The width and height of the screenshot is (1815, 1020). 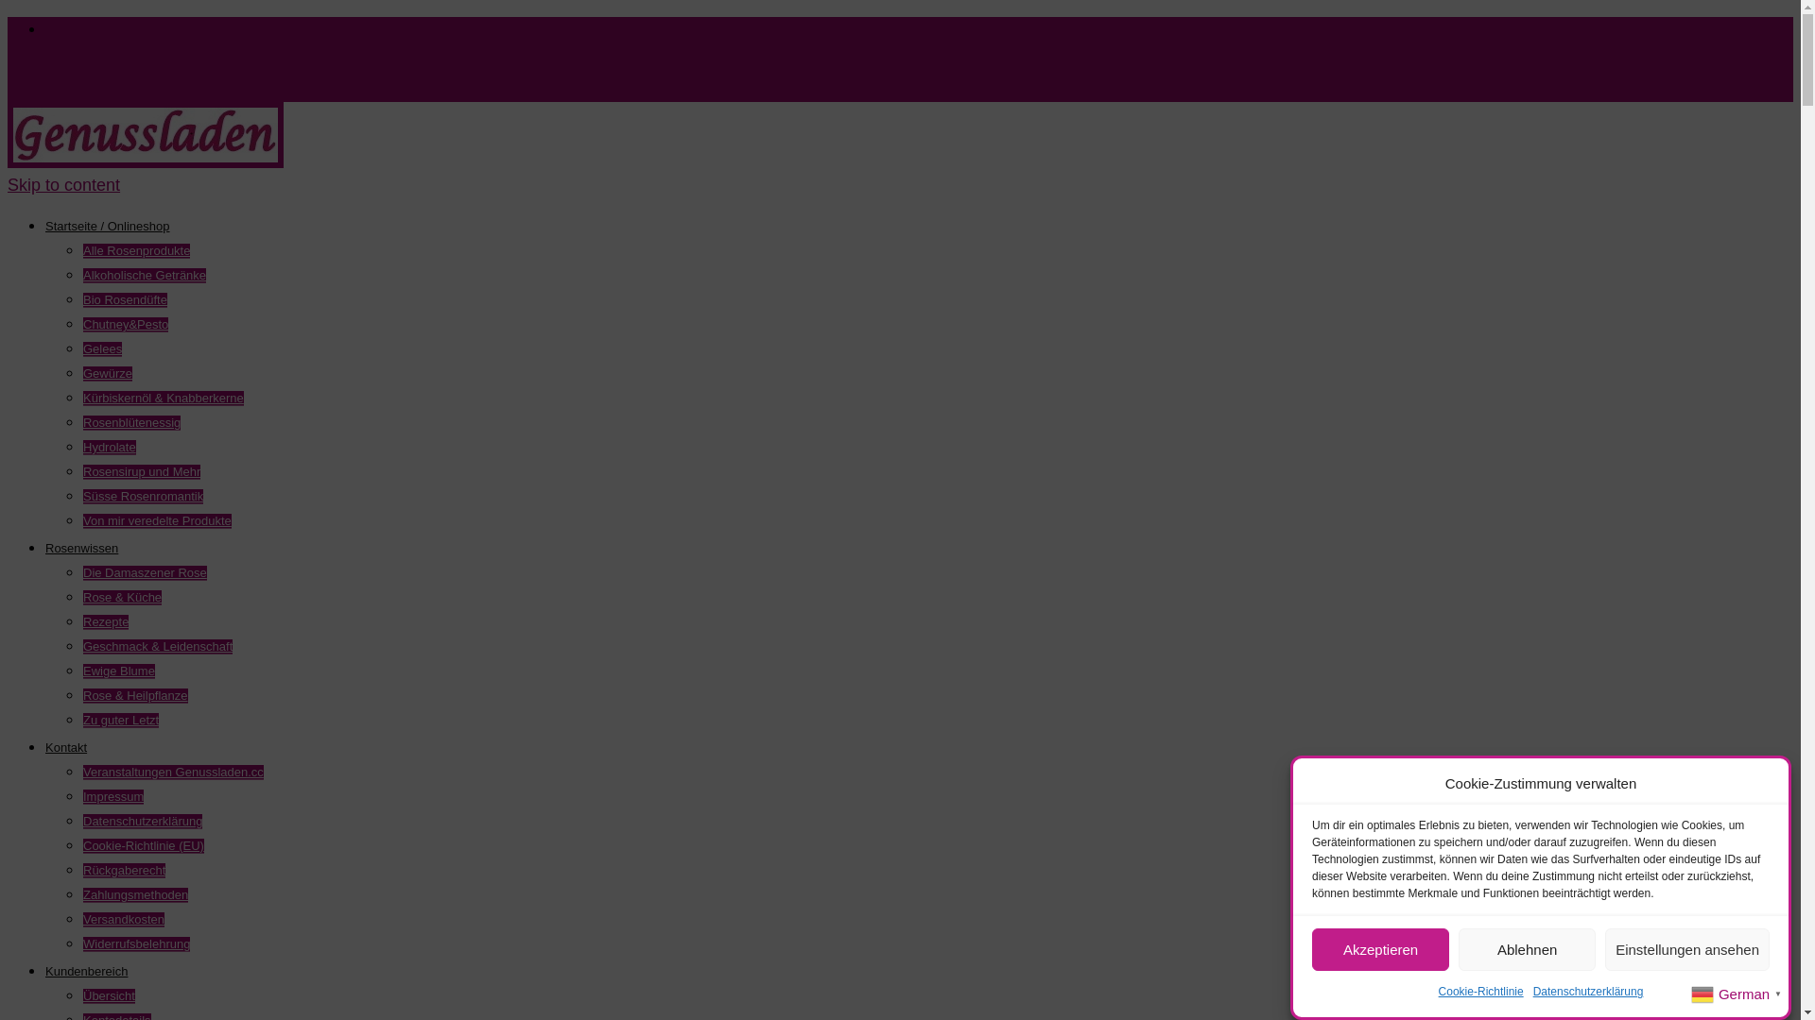 What do you see at coordinates (142, 472) in the screenshot?
I see `Rosensirup und Mehr` at bounding box center [142, 472].